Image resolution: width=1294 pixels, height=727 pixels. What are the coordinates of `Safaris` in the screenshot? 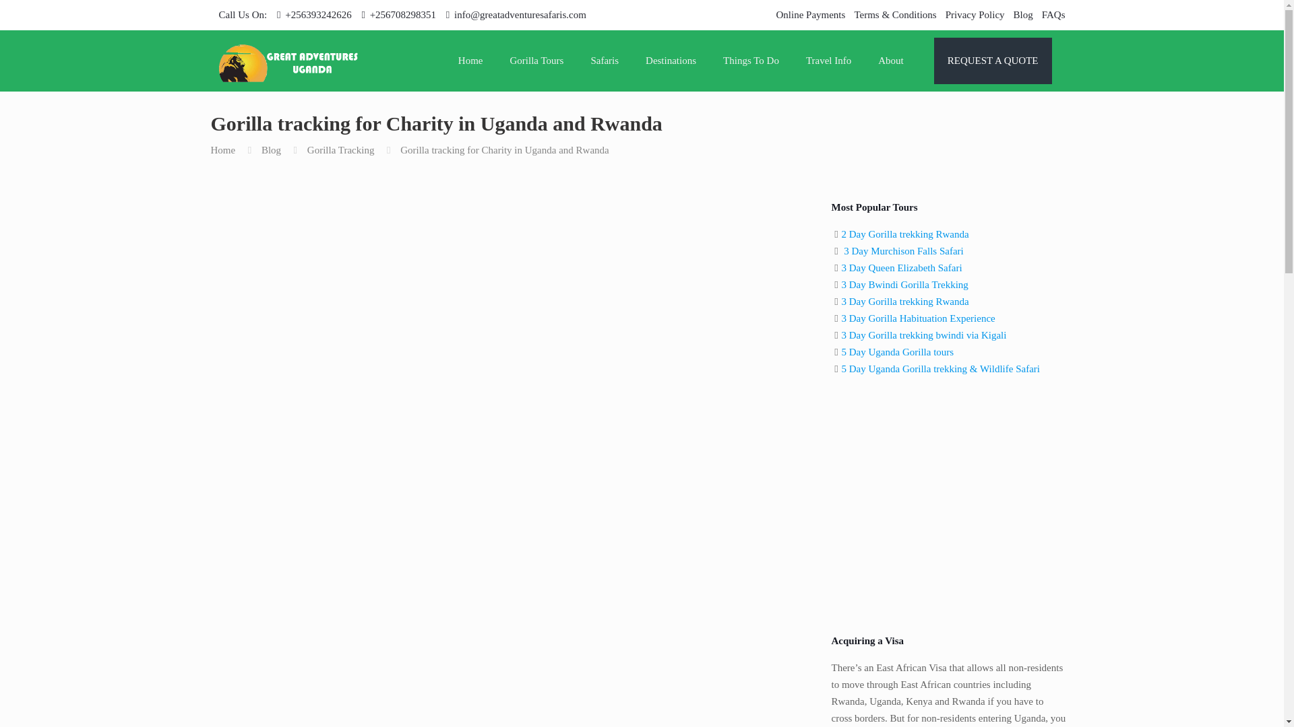 It's located at (605, 61).